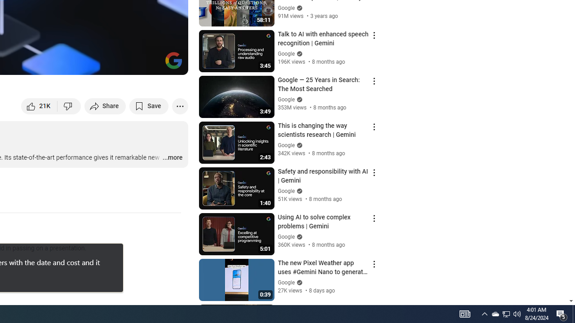 Image resolution: width=575 pixels, height=323 pixels. I want to click on Full screen (f), so click(172, 64).